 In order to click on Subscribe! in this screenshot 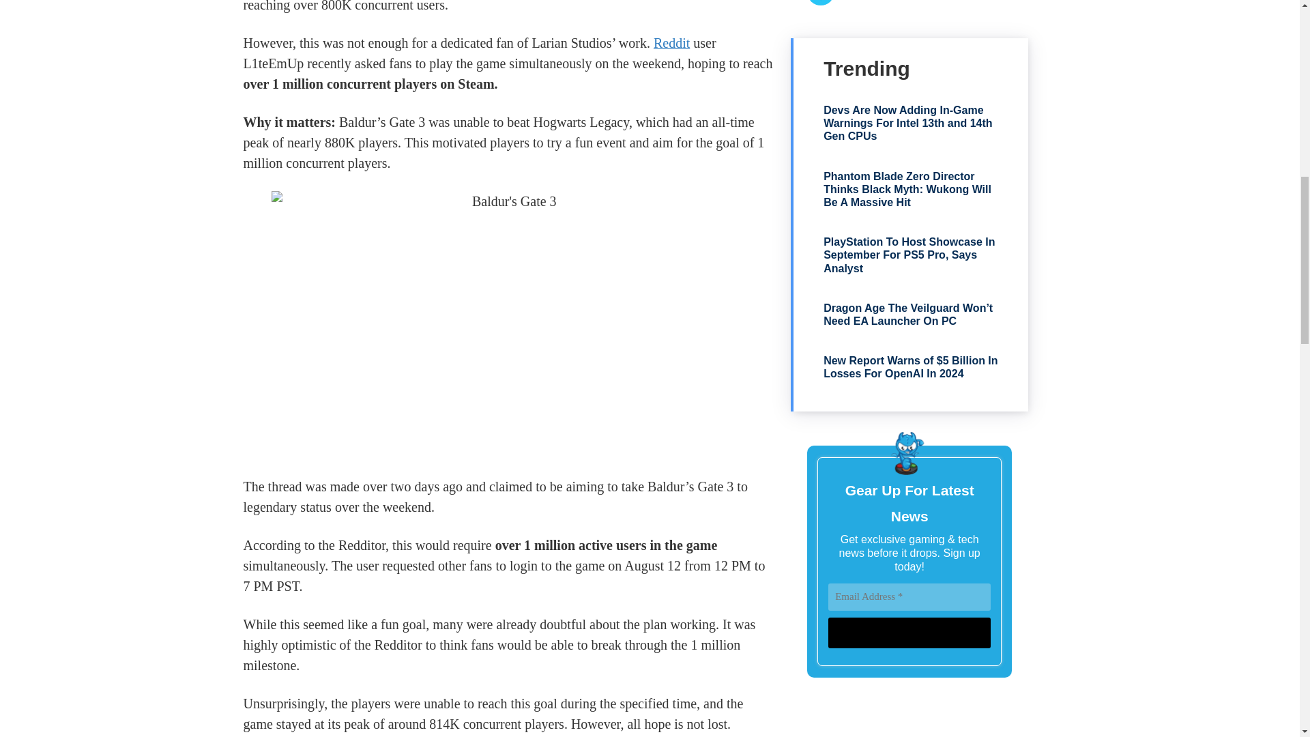, I will do `click(909, 633)`.